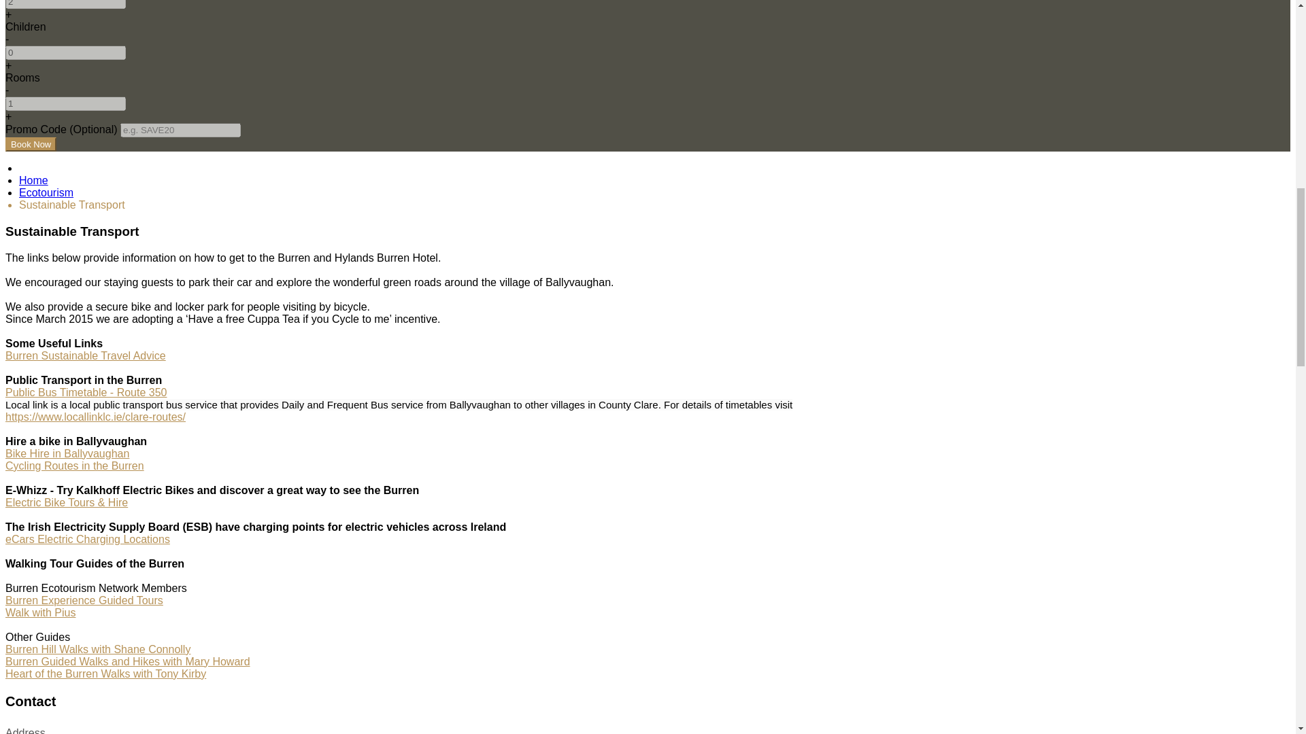 This screenshot has height=734, width=1306. What do you see at coordinates (65, 103) in the screenshot?
I see `1` at bounding box center [65, 103].